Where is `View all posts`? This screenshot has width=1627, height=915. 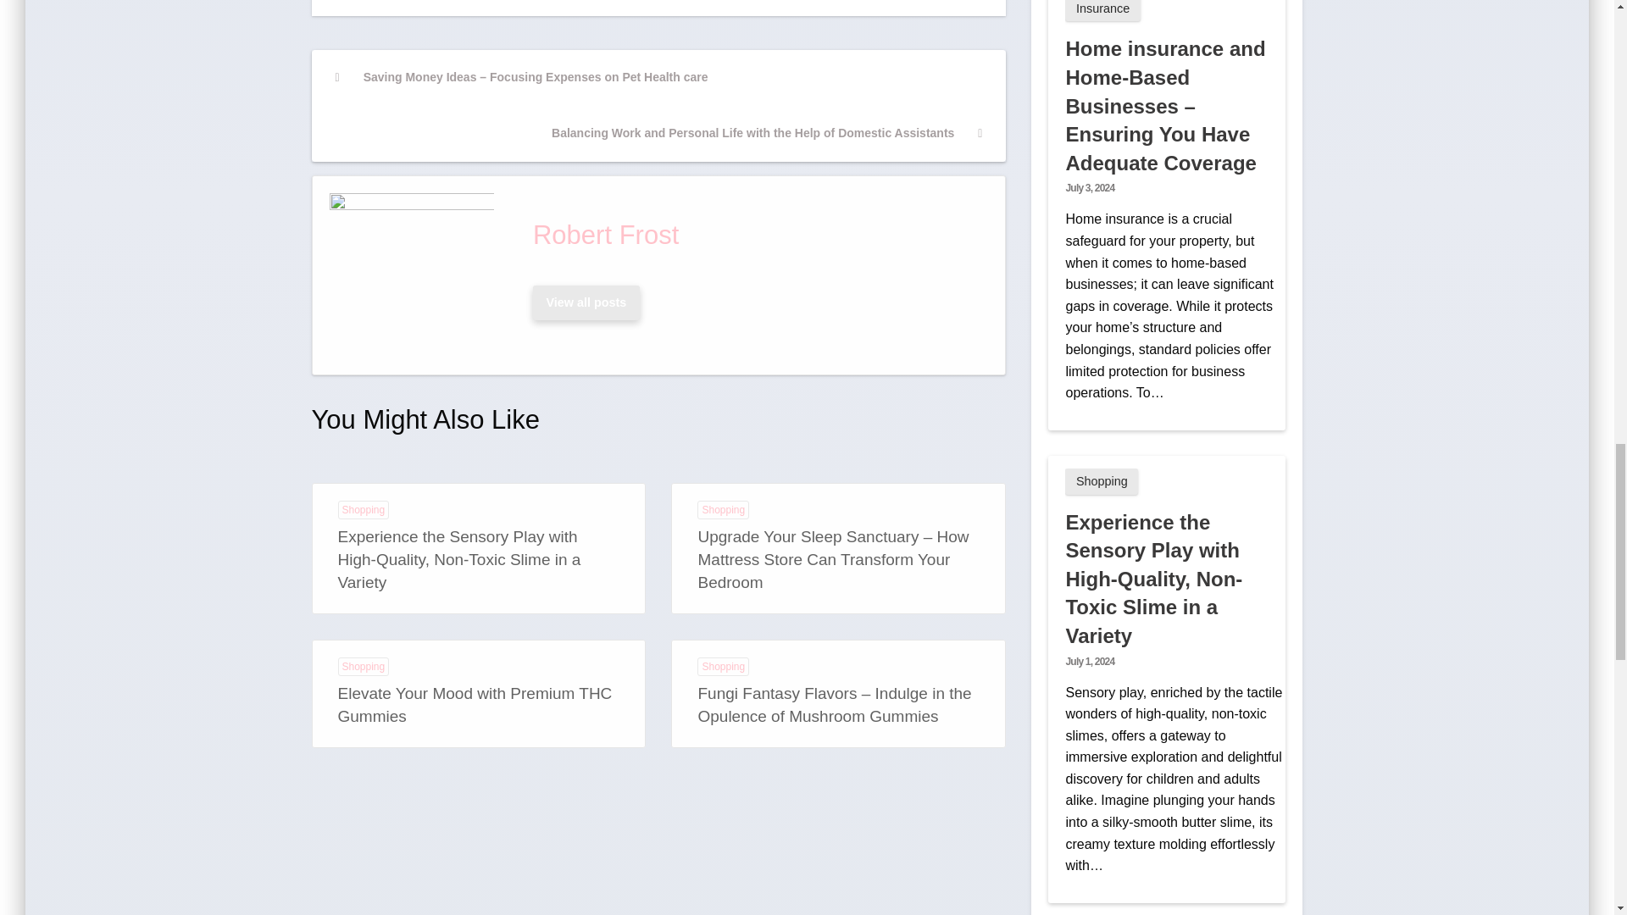 View all posts is located at coordinates (586, 302).